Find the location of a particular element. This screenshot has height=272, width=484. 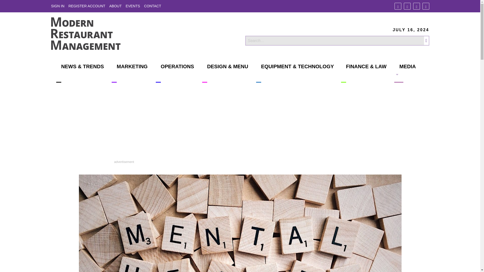

Youtube is located at coordinates (426, 6).